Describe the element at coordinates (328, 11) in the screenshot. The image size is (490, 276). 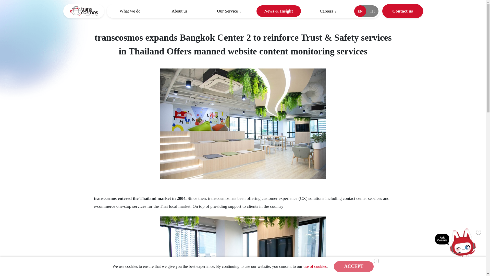
I see `Careers` at that location.